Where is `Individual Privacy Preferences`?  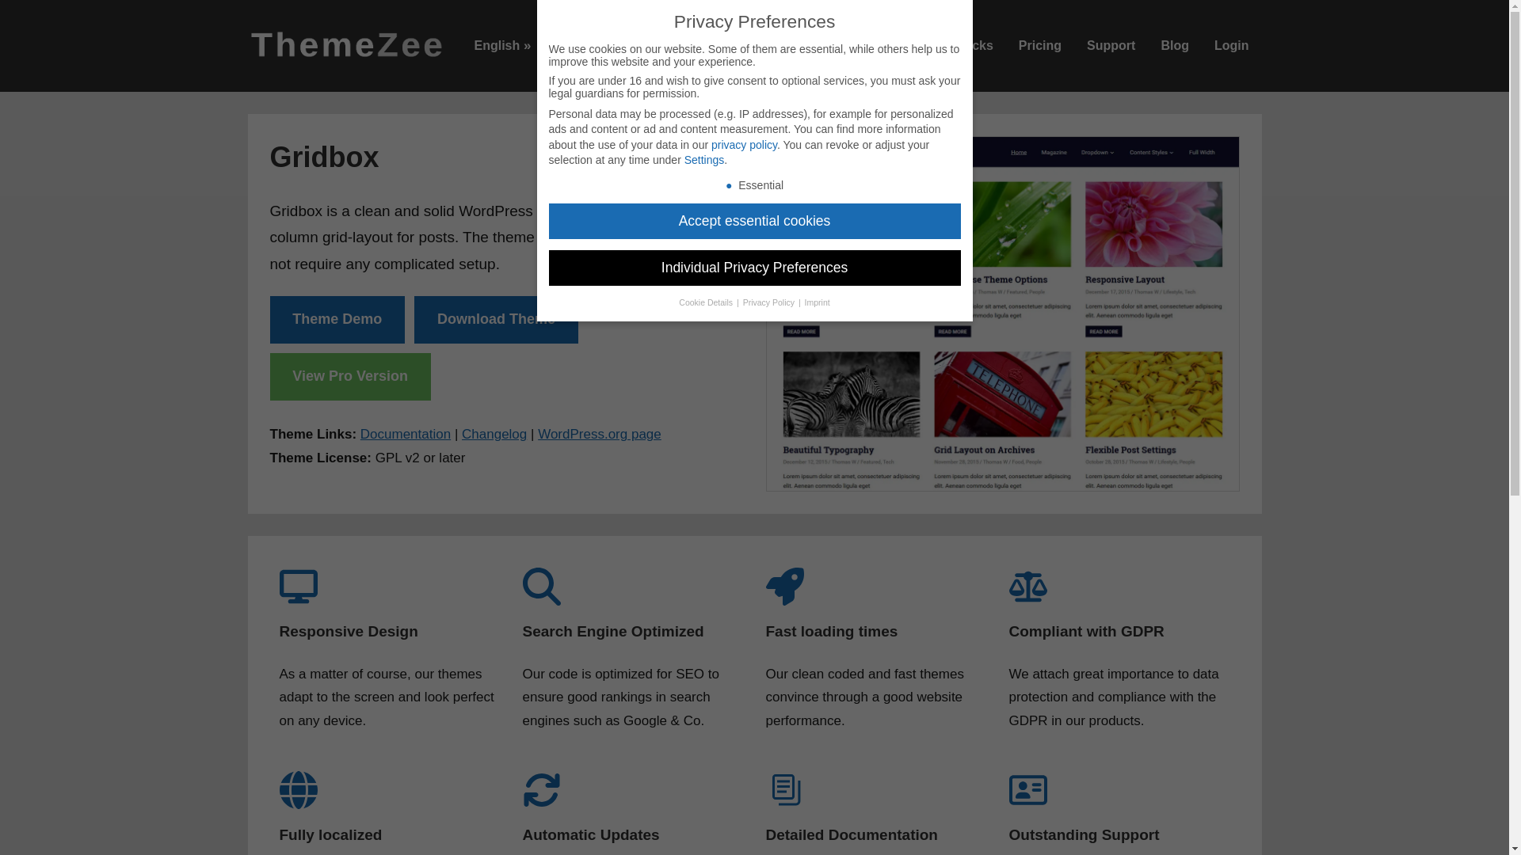
Individual Privacy Preferences is located at coordinates (753, 268).